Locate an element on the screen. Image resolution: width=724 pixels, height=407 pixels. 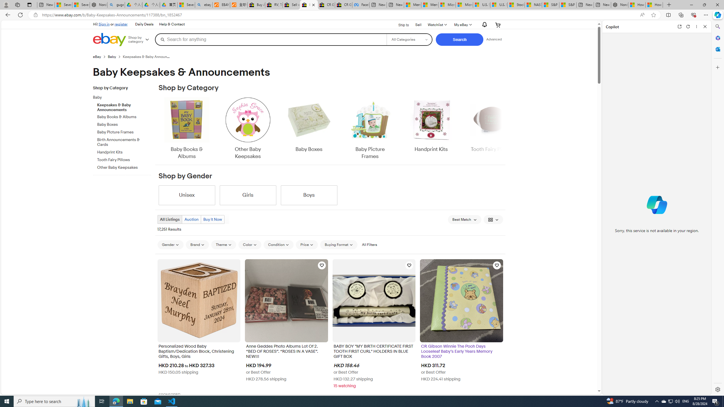
Other Baby Keepsakes is located at coordinates (248, 129).